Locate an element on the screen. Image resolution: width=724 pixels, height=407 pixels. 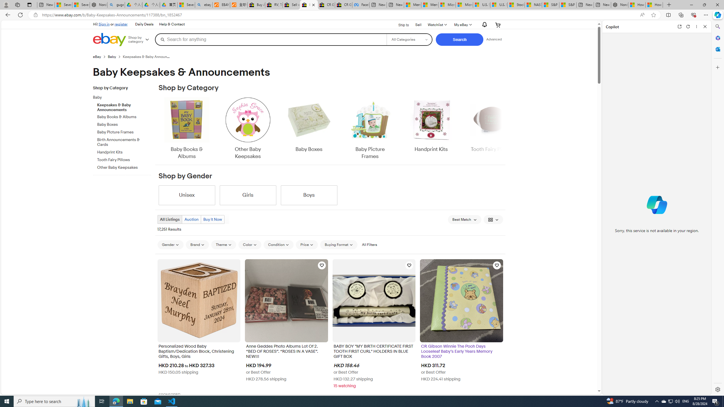
Other Baby Keepsakes is located at coordinates (248, 129).